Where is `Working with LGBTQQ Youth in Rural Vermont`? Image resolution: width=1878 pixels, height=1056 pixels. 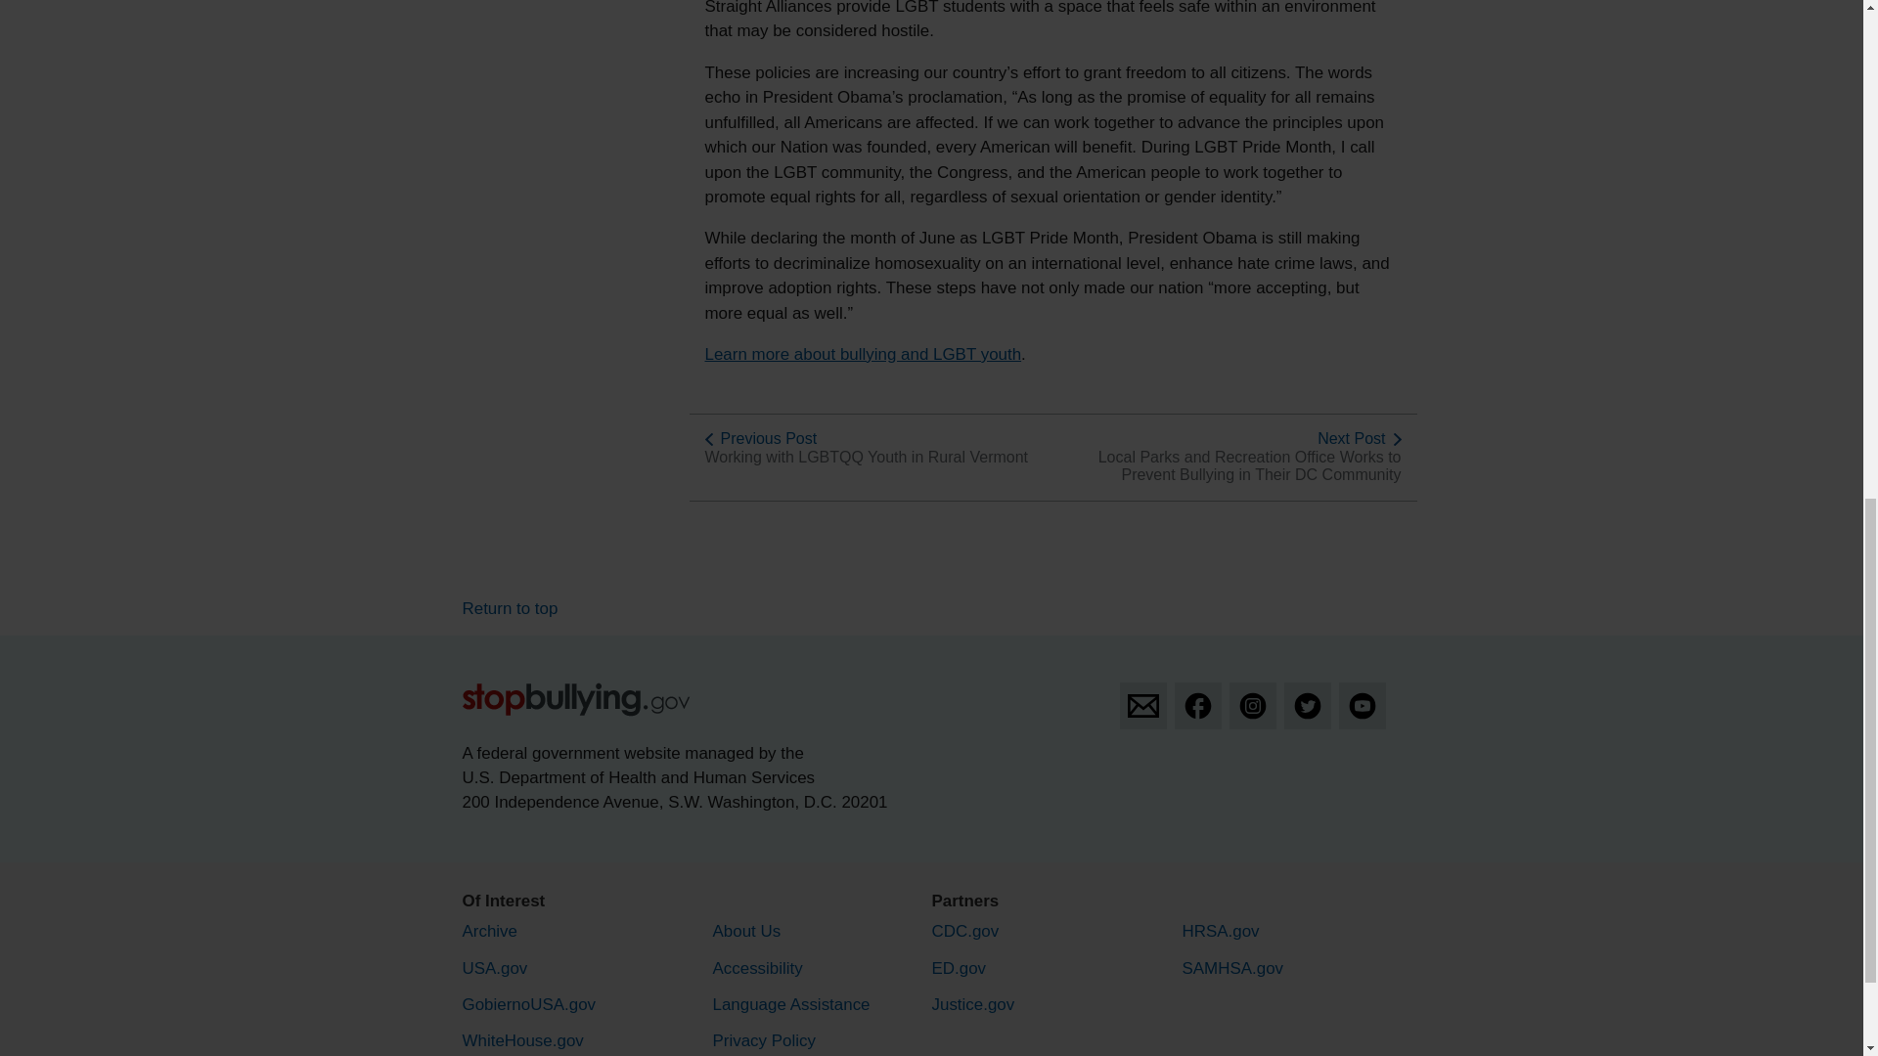
Working with LGBTQQ Youth in Rural Vermont is located at coordinates (866, 458).